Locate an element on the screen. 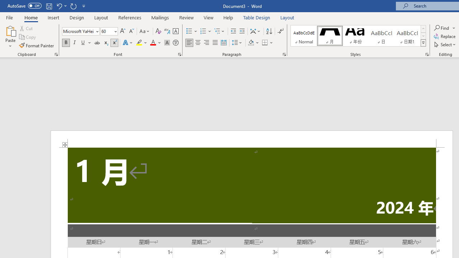 This screenshot has height=258, width=459. Quick Access Toolbar is located at coordinates (47, 6).